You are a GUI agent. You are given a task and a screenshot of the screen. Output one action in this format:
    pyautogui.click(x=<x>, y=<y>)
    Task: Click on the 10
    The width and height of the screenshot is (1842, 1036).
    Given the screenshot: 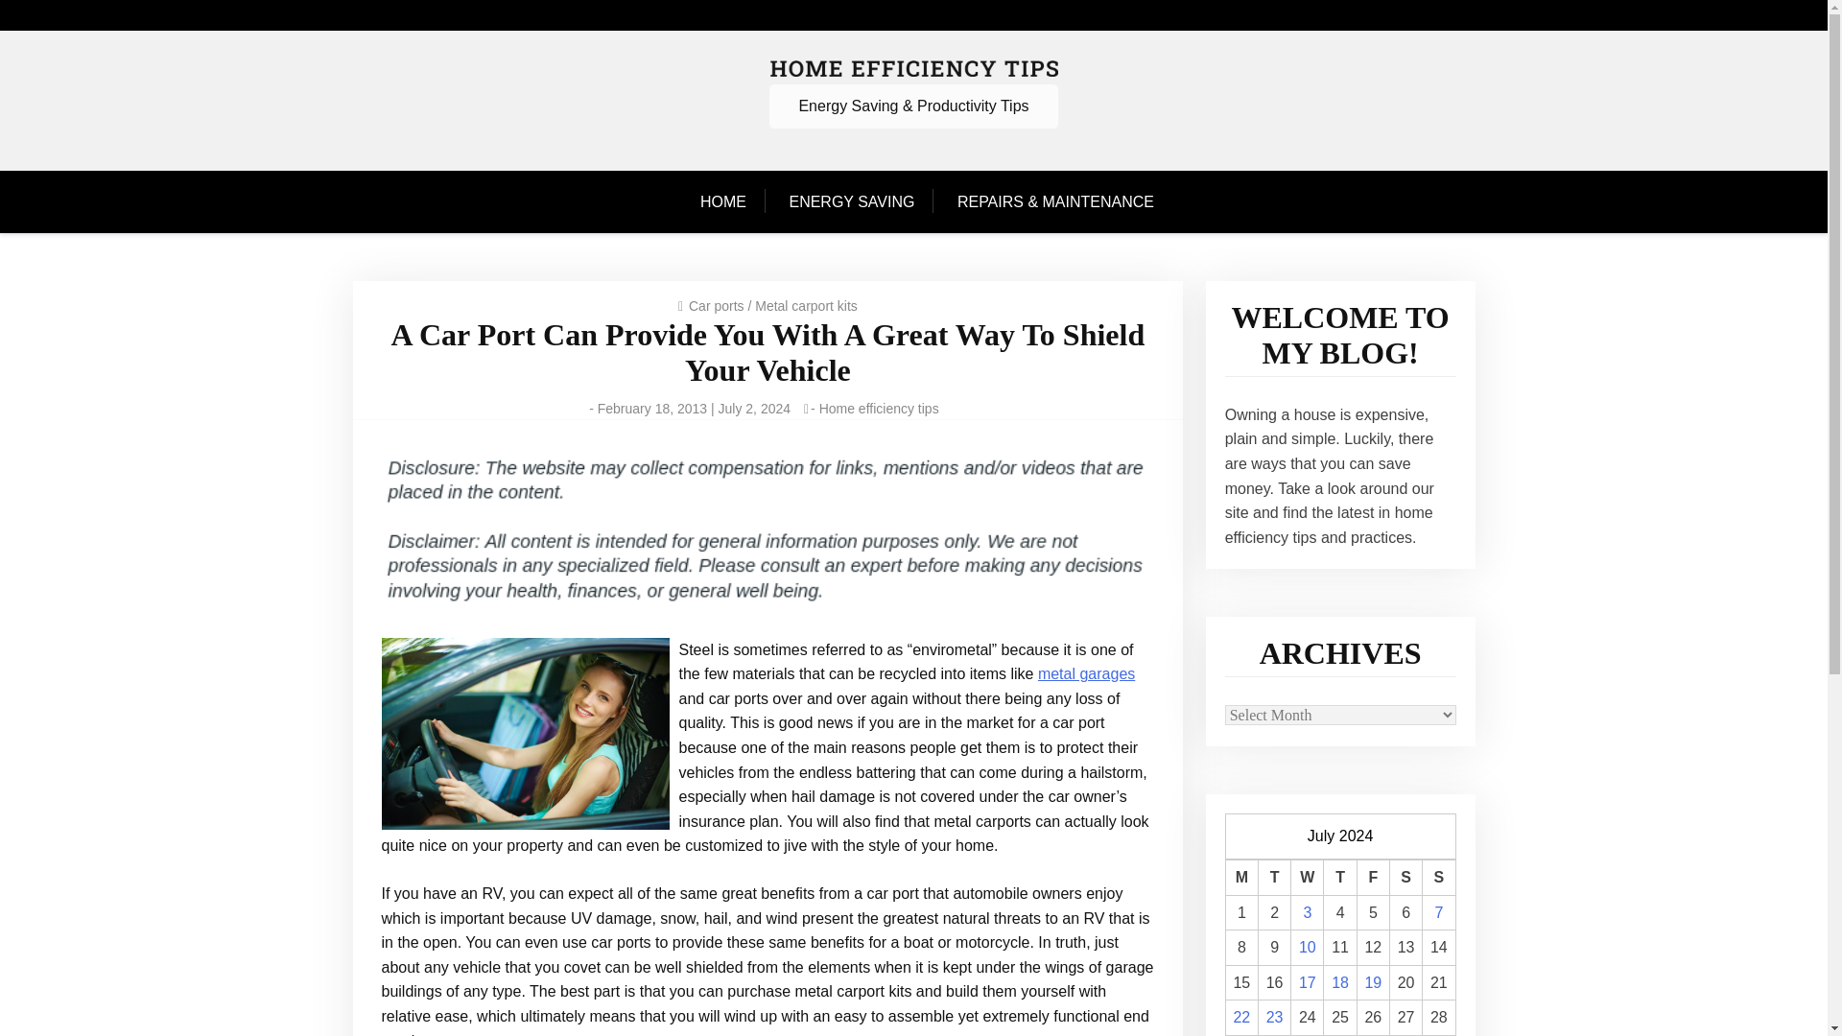 What is the action you would take?
    pyautogui.click(x=1307, y=946)
    